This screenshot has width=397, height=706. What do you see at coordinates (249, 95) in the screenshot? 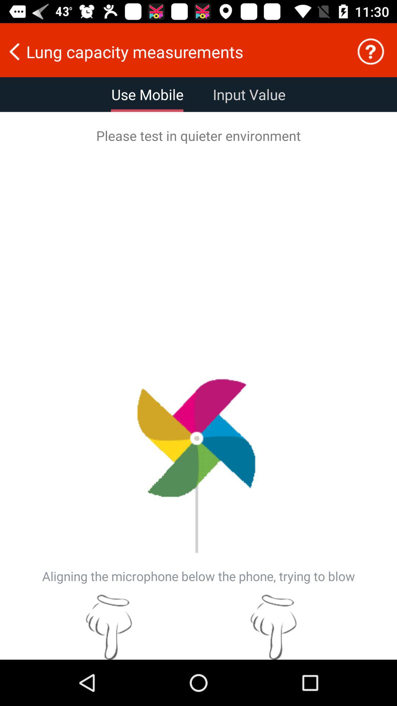
I see `press the item to the right of use mobile icon` at bounding box center [249, 95].